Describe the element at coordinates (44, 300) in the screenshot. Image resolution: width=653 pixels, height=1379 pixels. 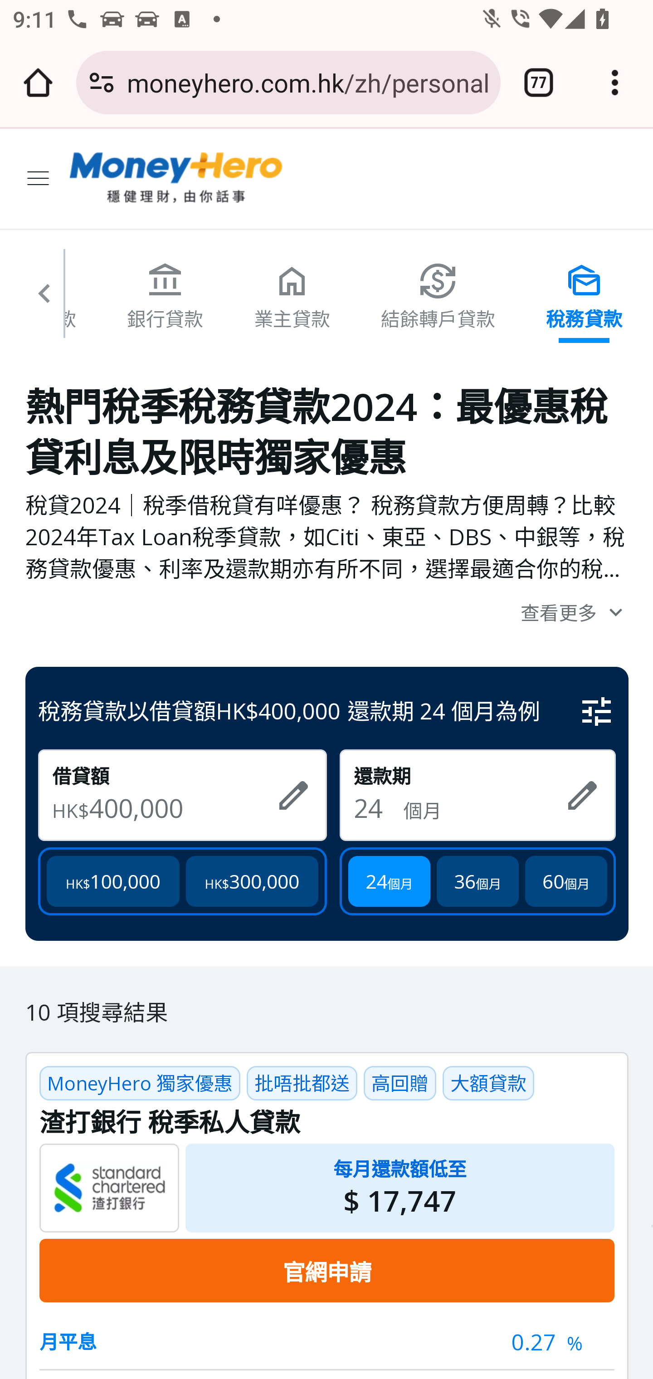
I see `Previous slide` at that location.